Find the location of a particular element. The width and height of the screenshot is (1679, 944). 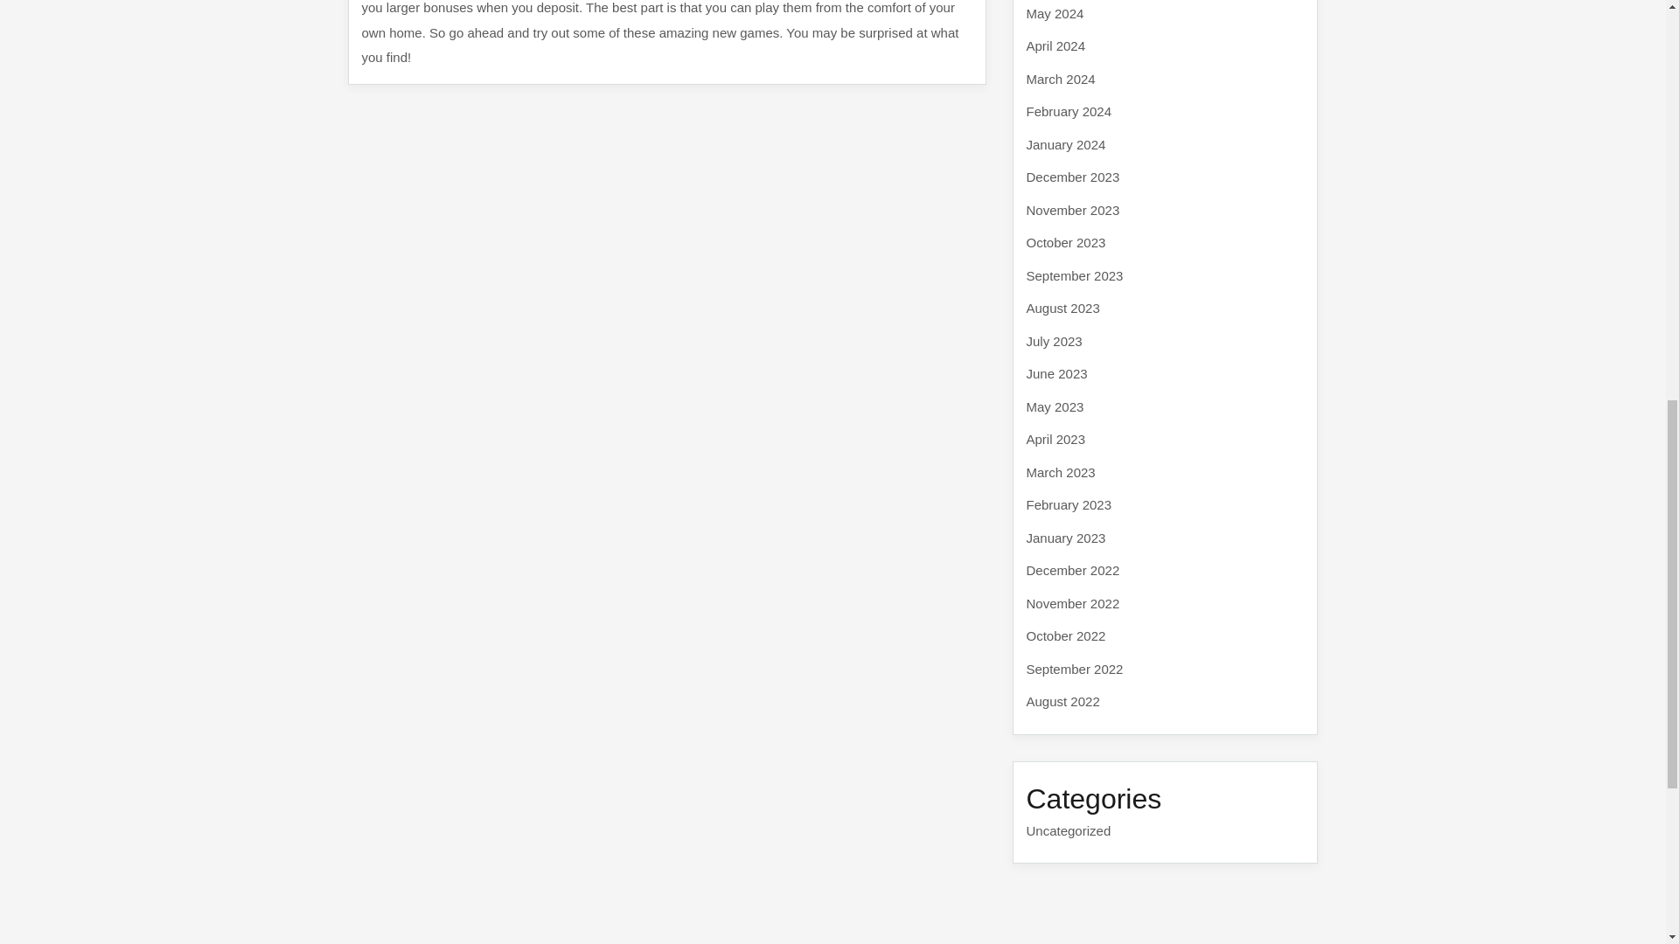

June 2023 is located at coordinates (1056, 374).